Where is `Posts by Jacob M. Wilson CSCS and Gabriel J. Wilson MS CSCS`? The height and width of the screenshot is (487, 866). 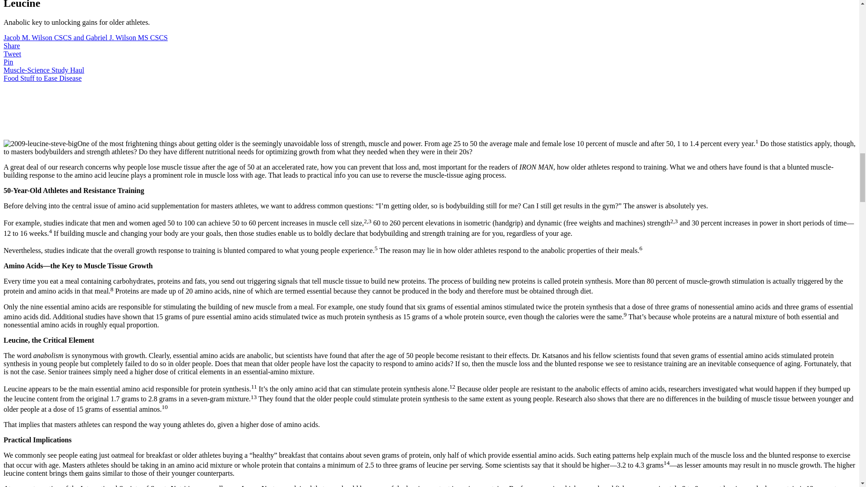
Posts by Jacob M. Wilson CSCS and Gabriel J. Wilson MS CSCS is located at coordinates (86, 37).